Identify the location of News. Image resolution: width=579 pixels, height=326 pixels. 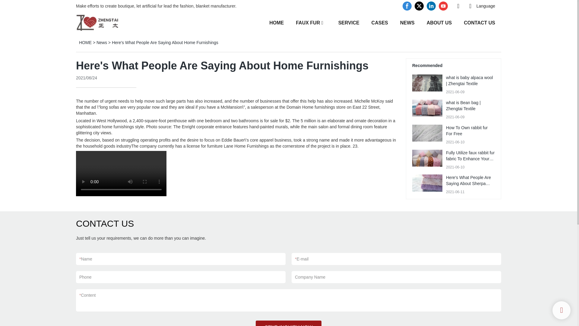
(102, 42).